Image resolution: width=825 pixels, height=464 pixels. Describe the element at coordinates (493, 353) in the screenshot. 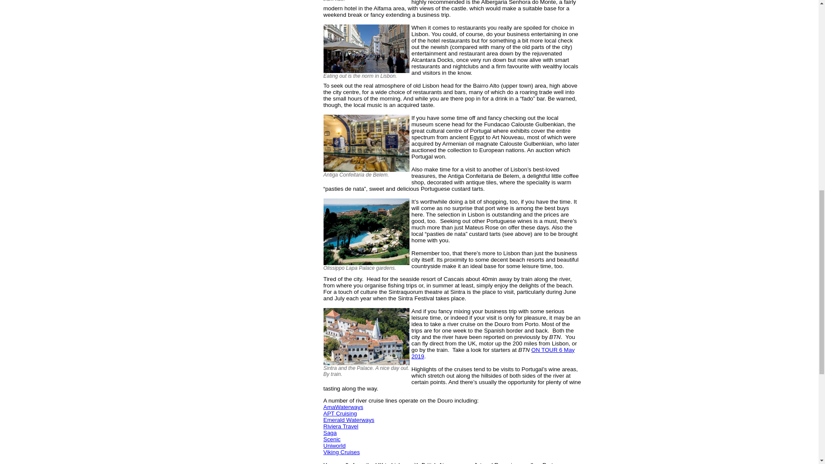

I see `ON TOUR 6 May 2019` at that location.